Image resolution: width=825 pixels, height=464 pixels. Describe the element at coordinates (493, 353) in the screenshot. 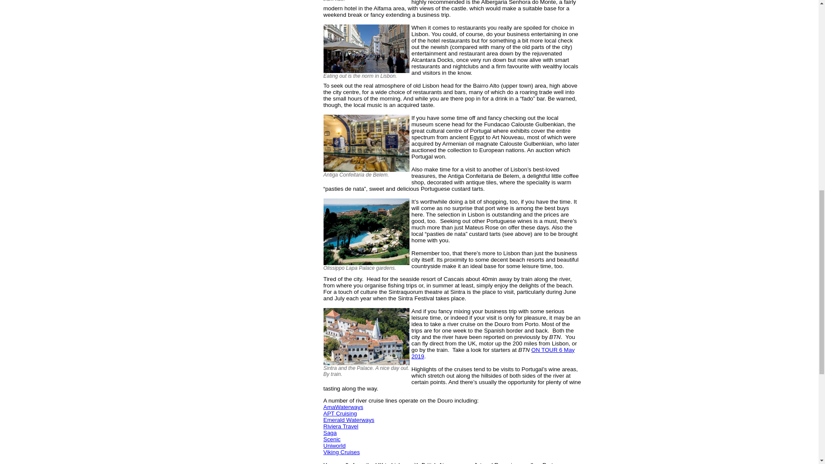

I see `ON TOUR 6 May 2019` at that location.